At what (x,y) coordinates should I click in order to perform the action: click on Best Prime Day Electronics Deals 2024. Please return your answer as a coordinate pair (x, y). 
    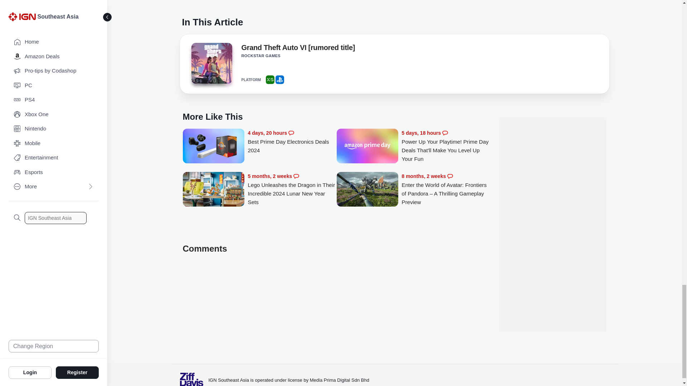
    Looking at the image, I should click on (213, 147).